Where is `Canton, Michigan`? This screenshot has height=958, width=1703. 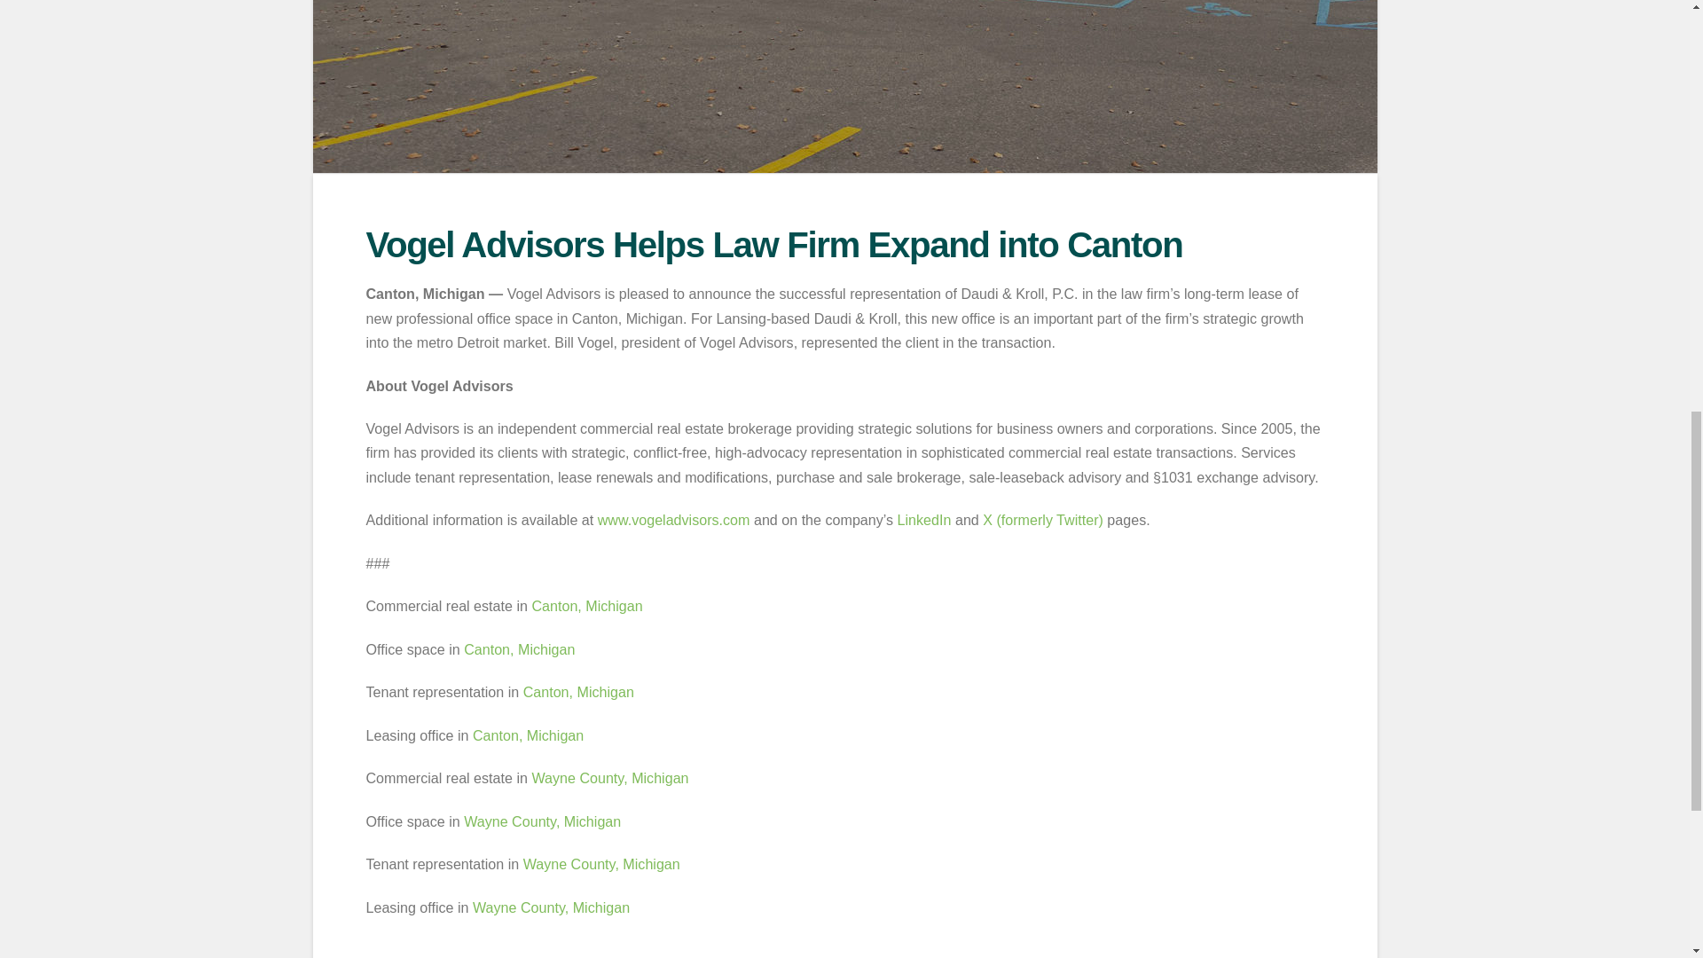 Canton, Michigan is located at coordinates (578, 692).